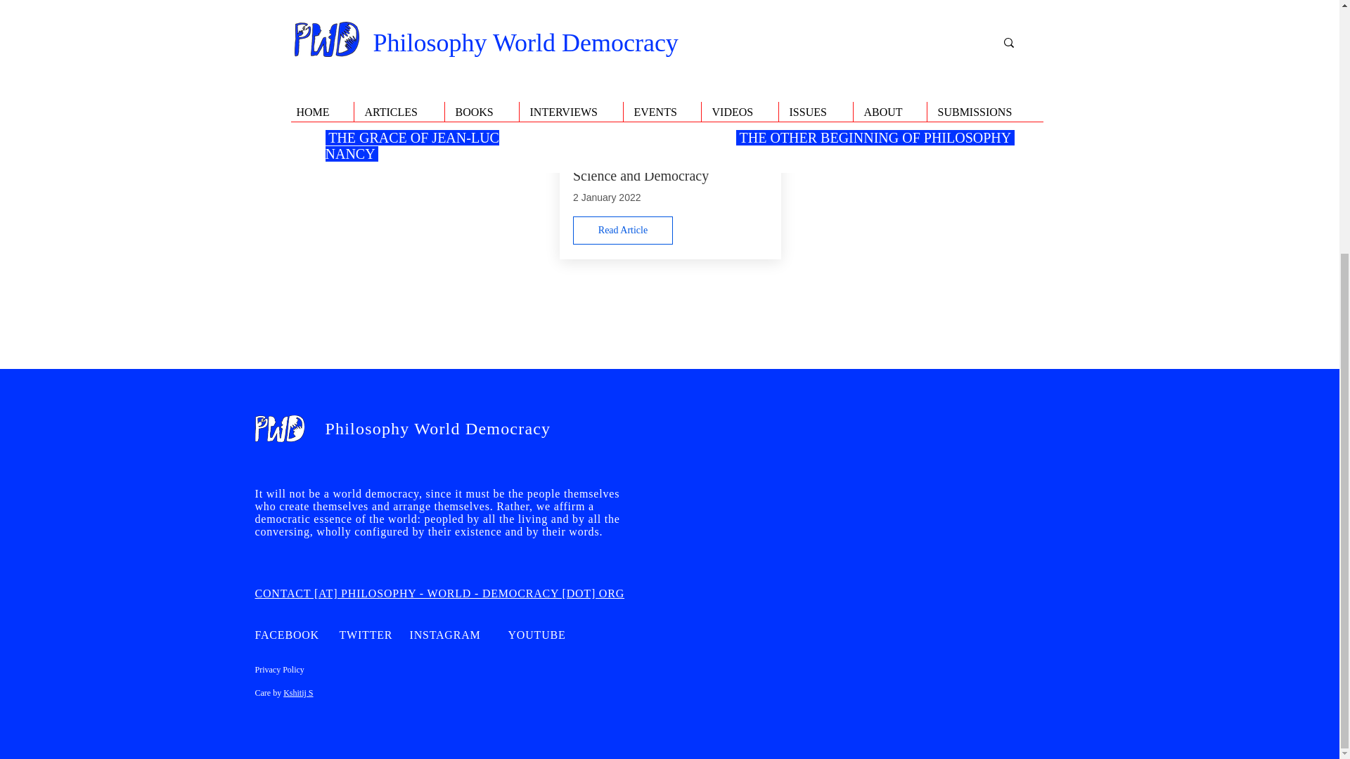 The width and height of the screenshot is (1350, 759). Describe the element at coordinates (287, 635) in the screenshot. I see `FACEBOOK` at that location.